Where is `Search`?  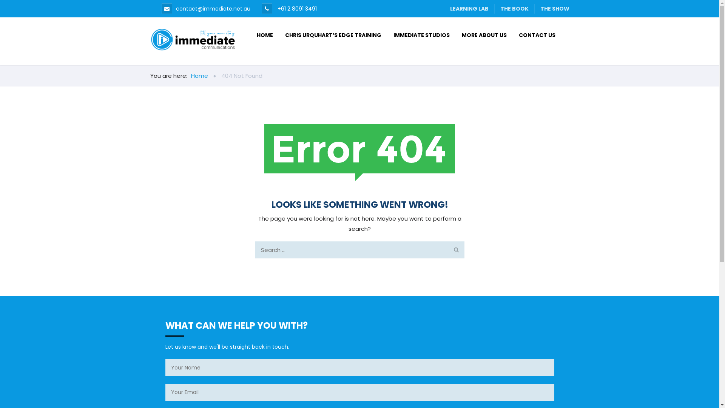
Search is located at coordinates (454, 250).